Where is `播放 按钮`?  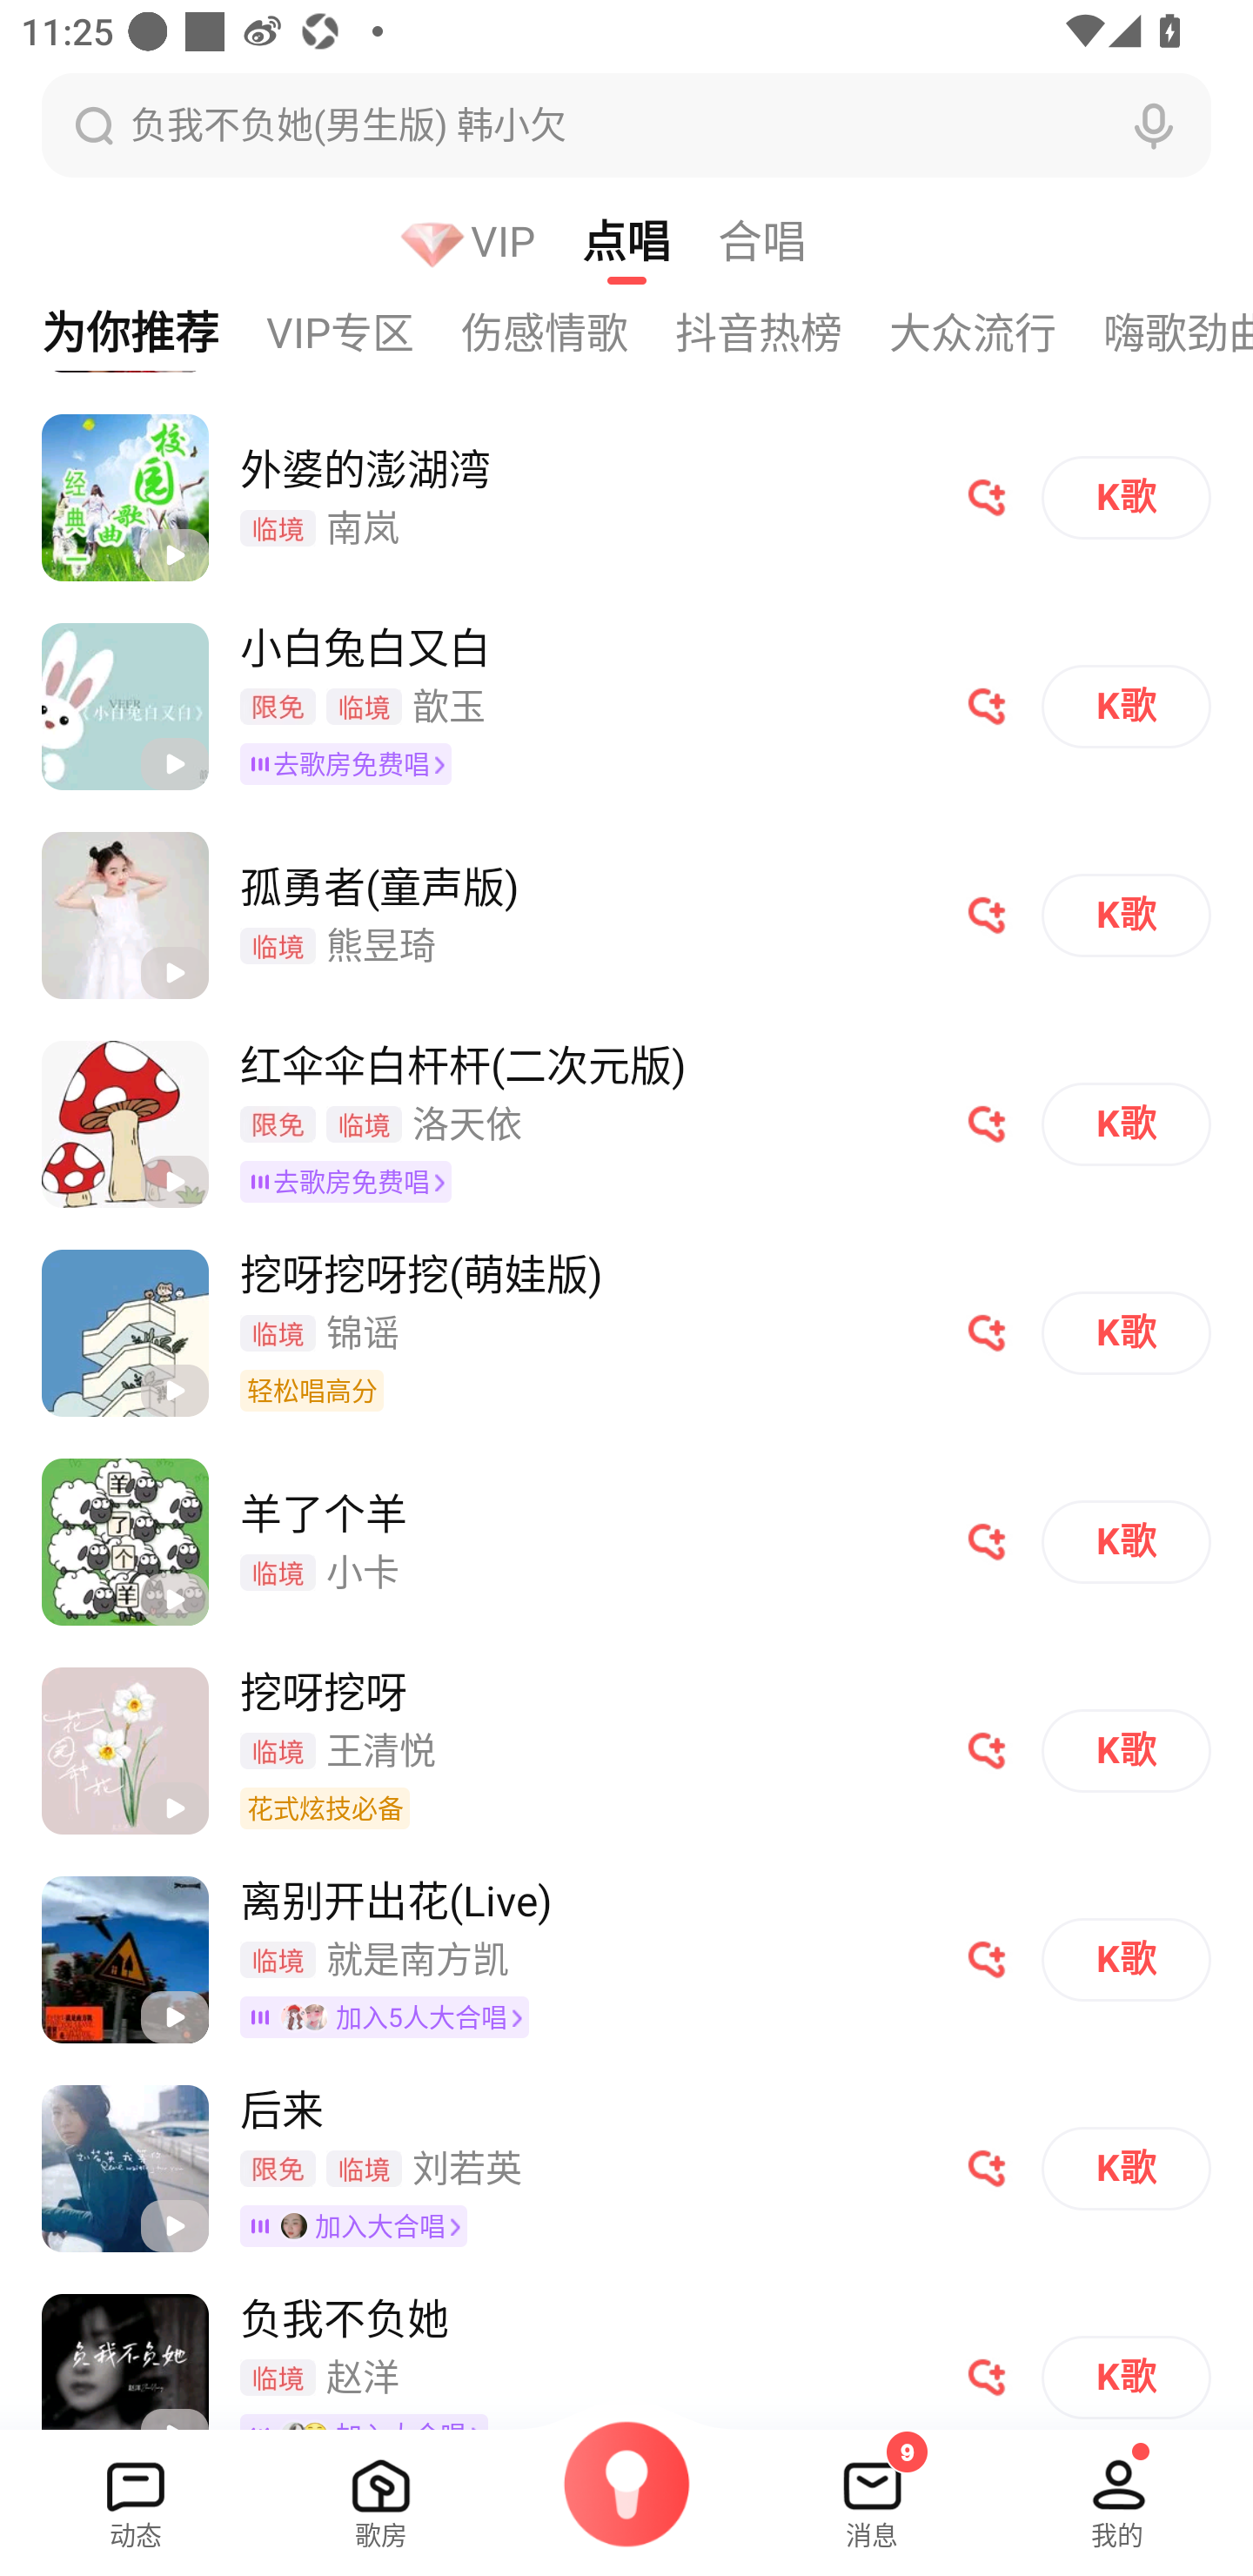 播放 按钮 is located at coordinates (174, 1182).